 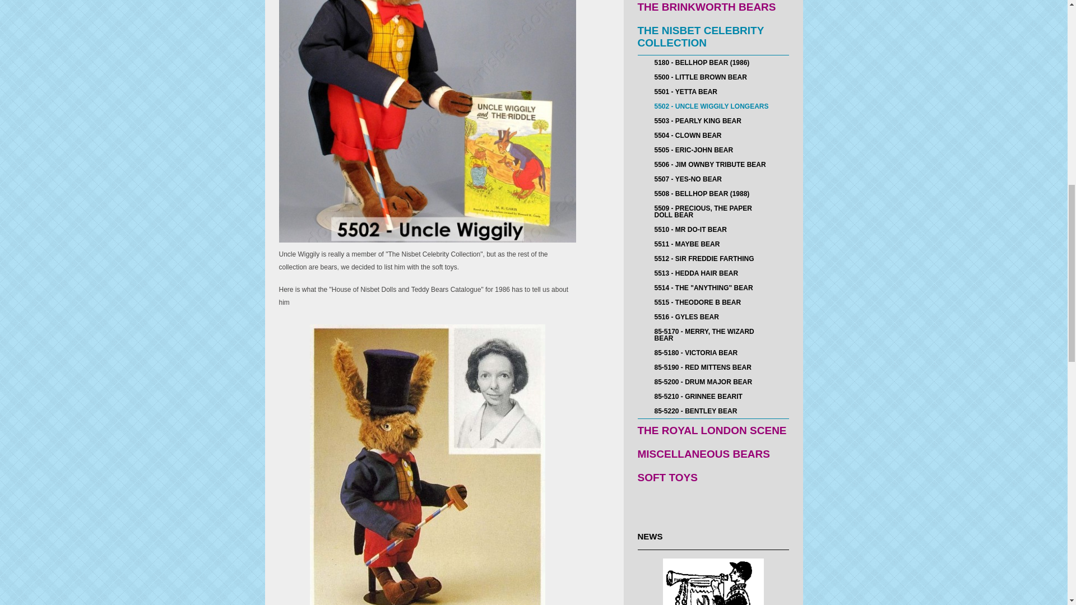 What do you see at coordinates (713, 244) in the screenshot?
I see `5511 - MAYBE BEAR` at bounding box center [713, 244].